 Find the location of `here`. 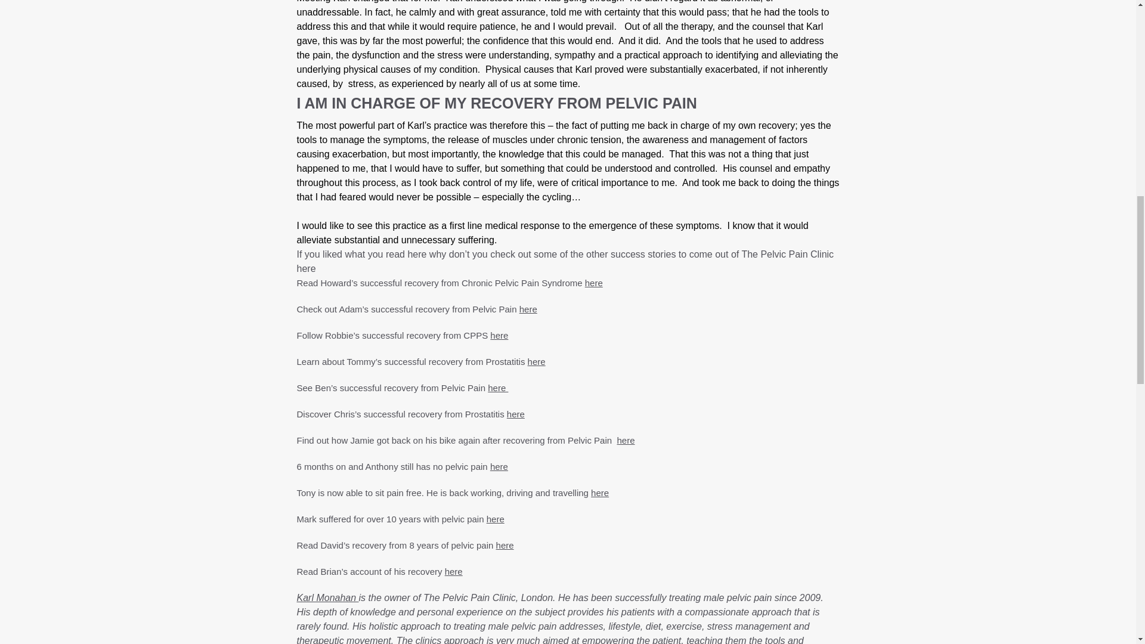

here is located at coordinates (600, 493).